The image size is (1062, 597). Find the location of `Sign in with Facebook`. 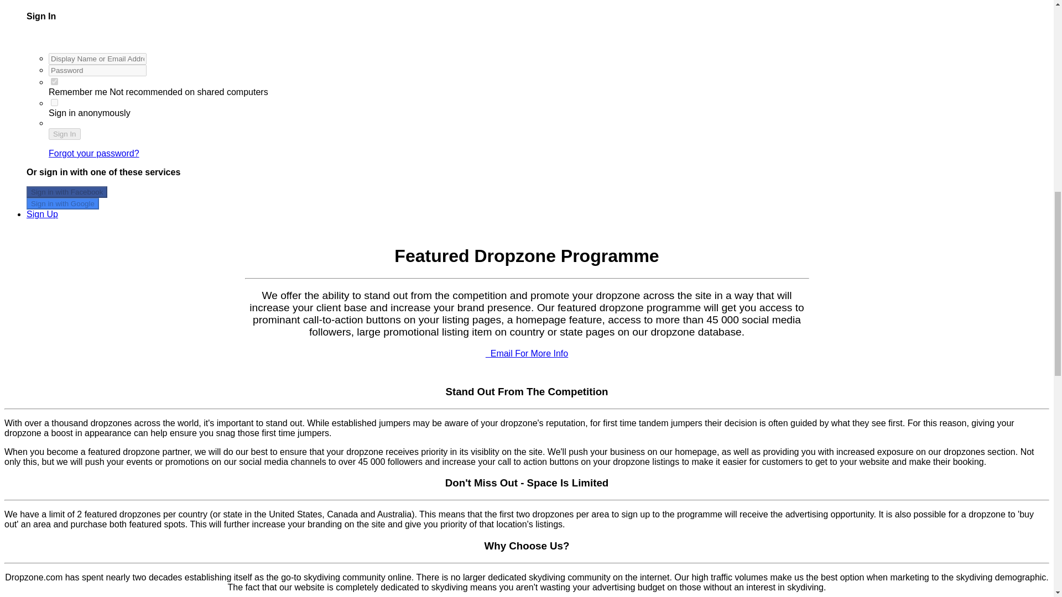

Sign in with Facebook is located at coordinates (66, 191).